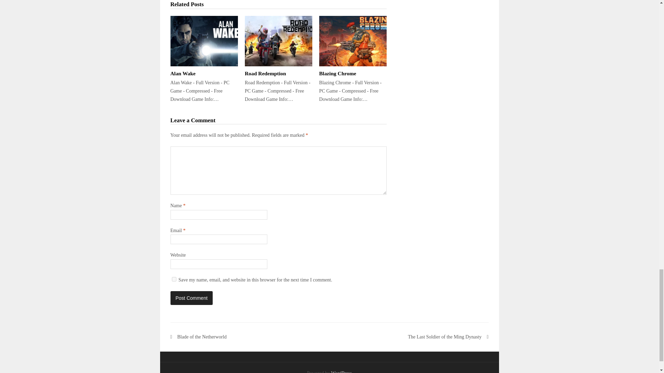  What do you see at coordinates (353, 41) in the screenshot?
I see `Blazing Chrome` at bounding box center [353, 41].